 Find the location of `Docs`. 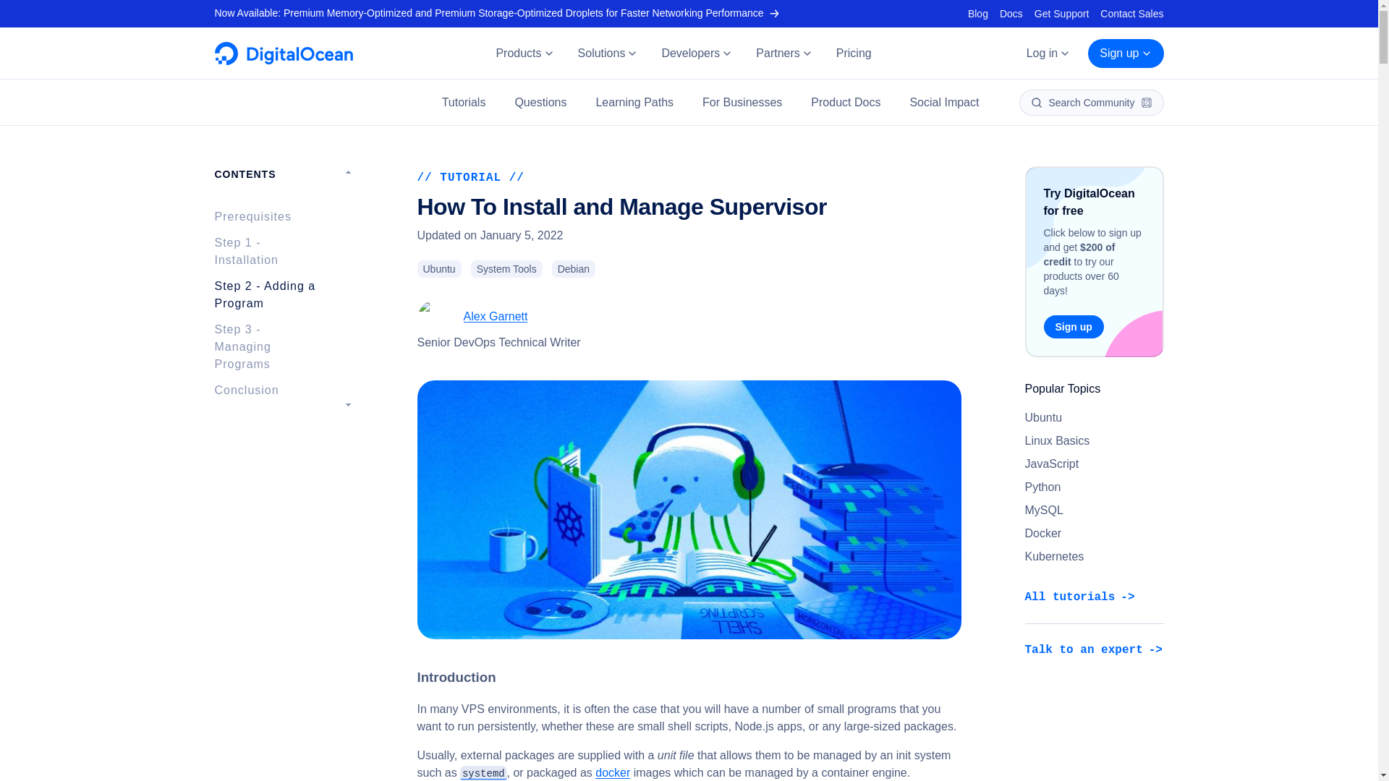

Docs is located at coordinates (1011, 13).